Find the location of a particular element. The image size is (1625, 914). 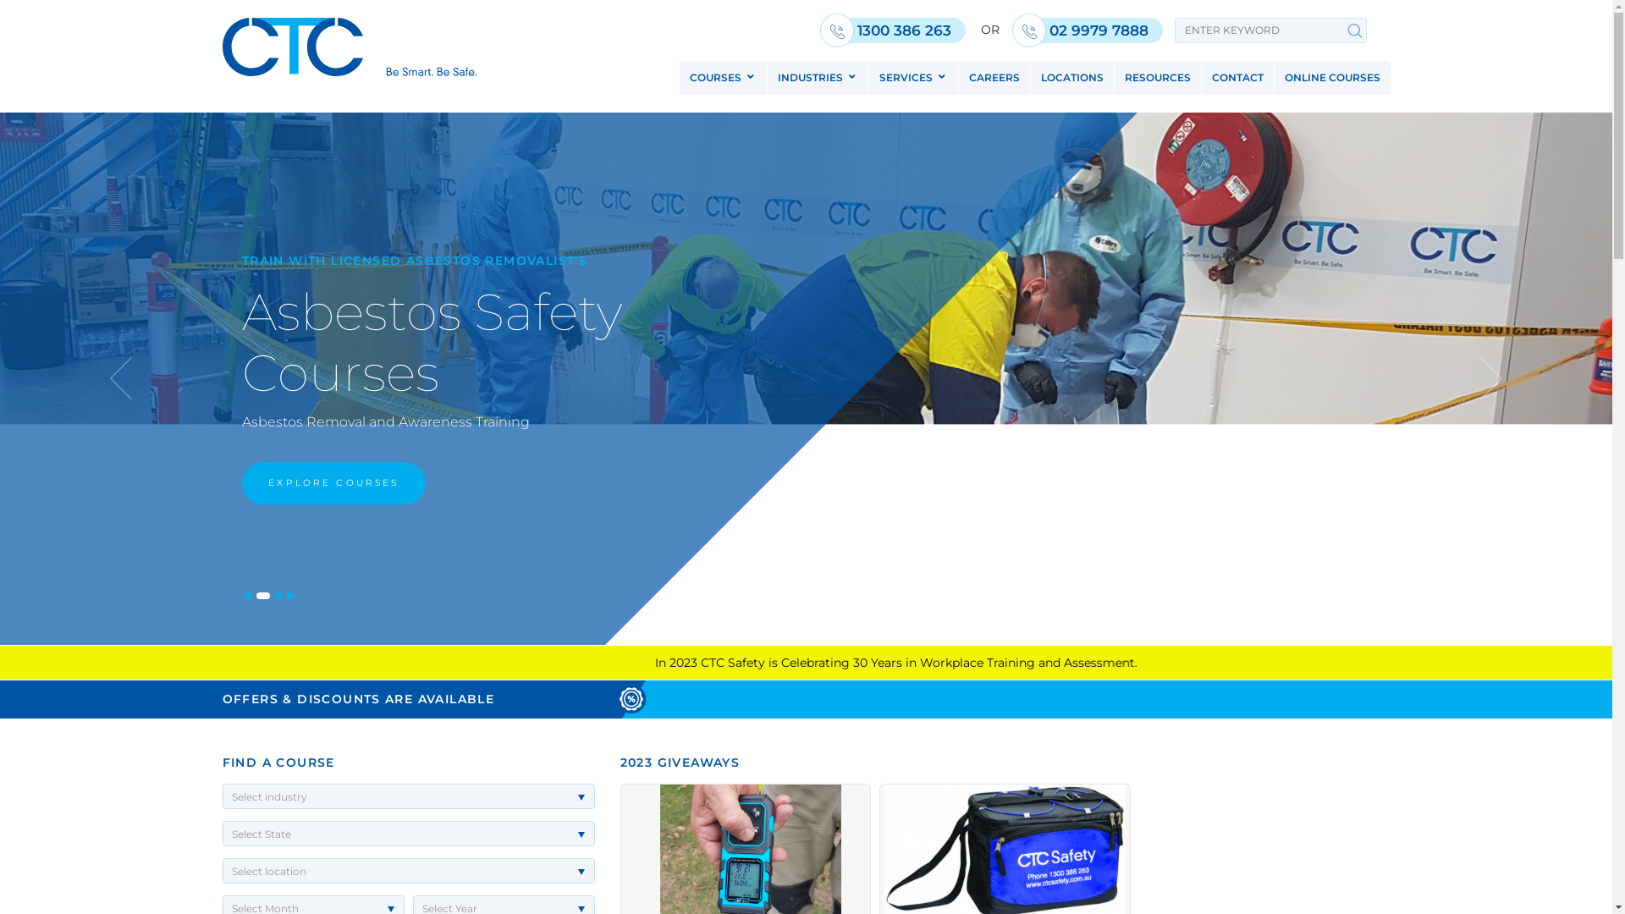

LOCATIONS is located at coordinates (1072, 78).